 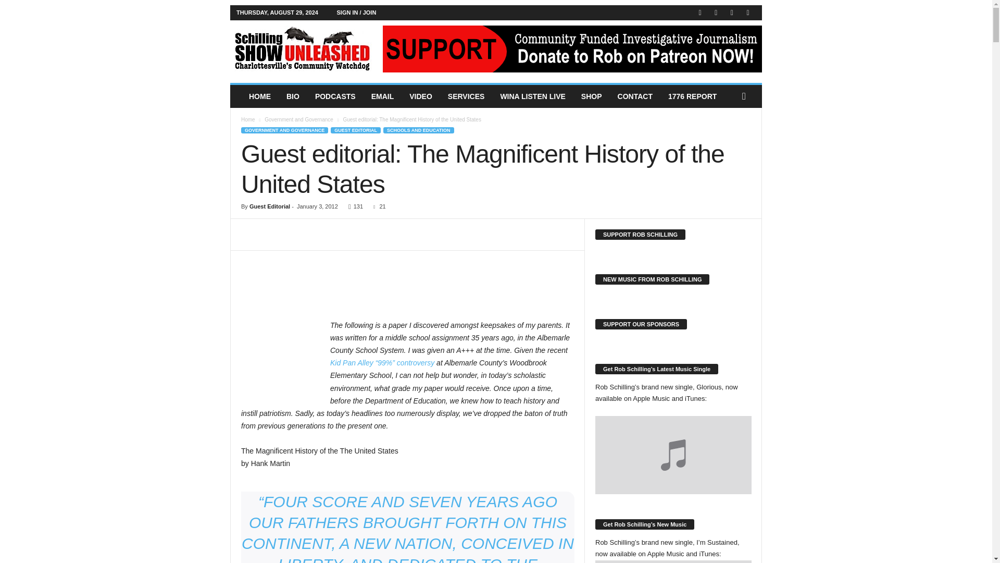 I want to click on VIDEO, so click(x=421, y=96).